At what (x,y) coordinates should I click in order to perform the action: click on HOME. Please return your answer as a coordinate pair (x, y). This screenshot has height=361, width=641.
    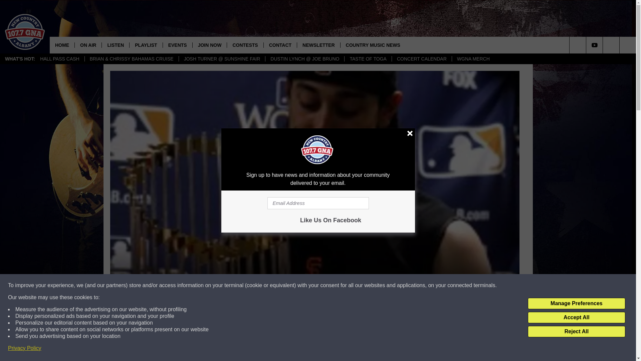
    Looking at the image, I should click on (62, 45).